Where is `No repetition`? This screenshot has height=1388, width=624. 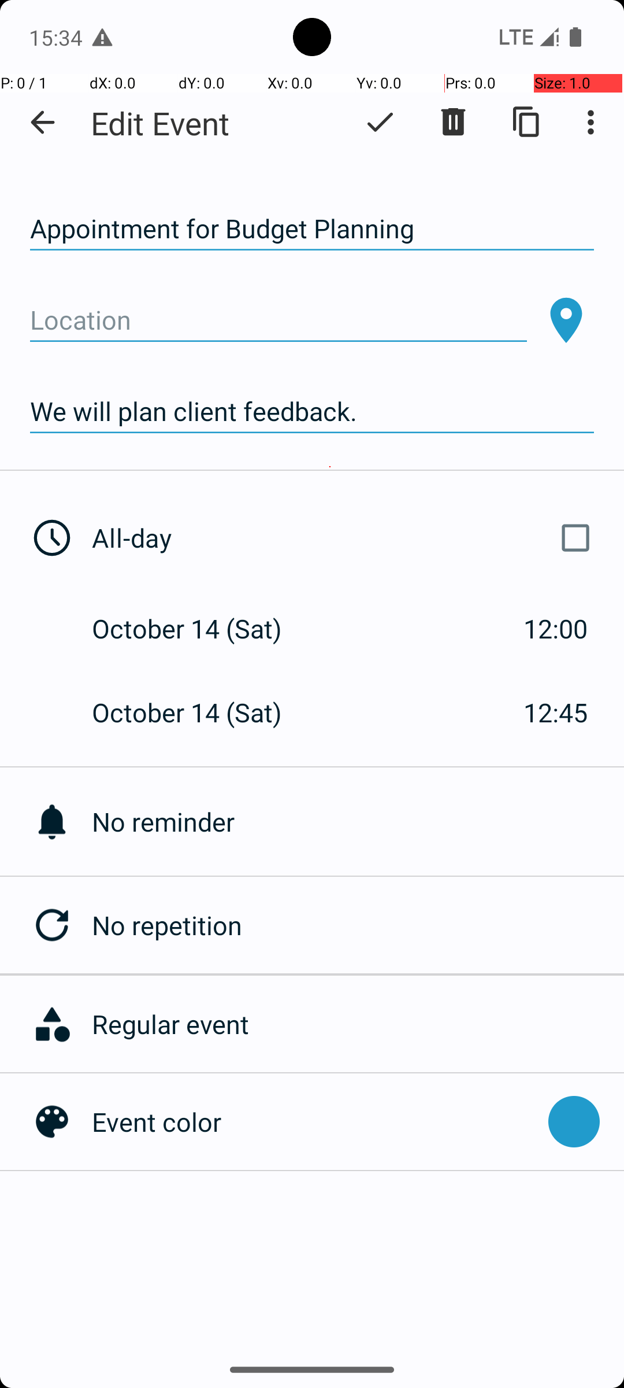
No repetition is located at coordinates (358, 925).